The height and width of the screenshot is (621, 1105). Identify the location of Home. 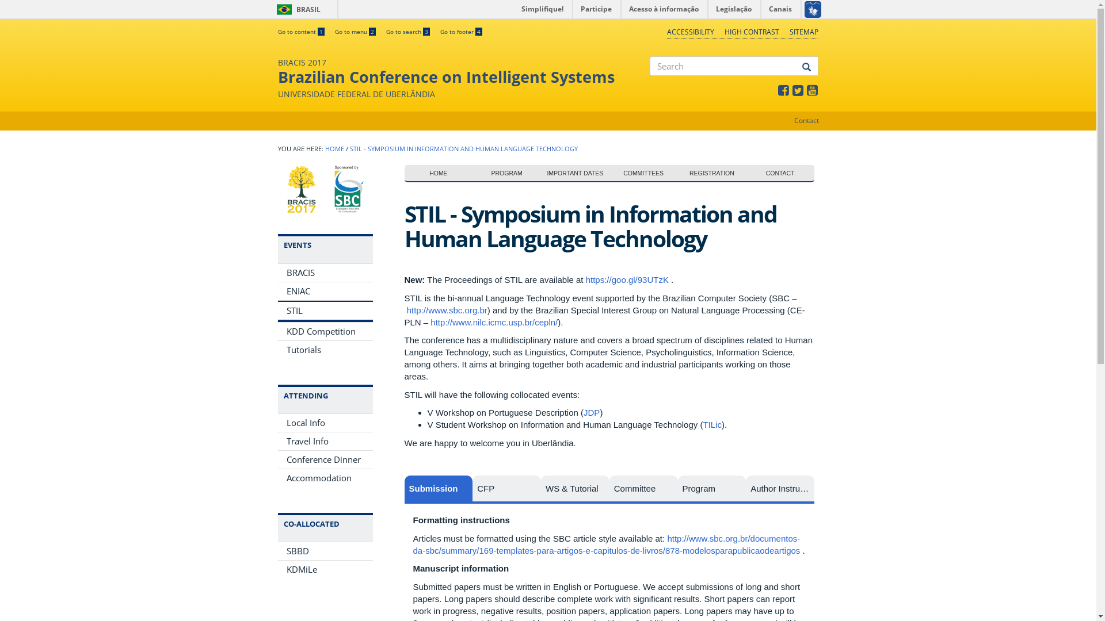
(302, 190).